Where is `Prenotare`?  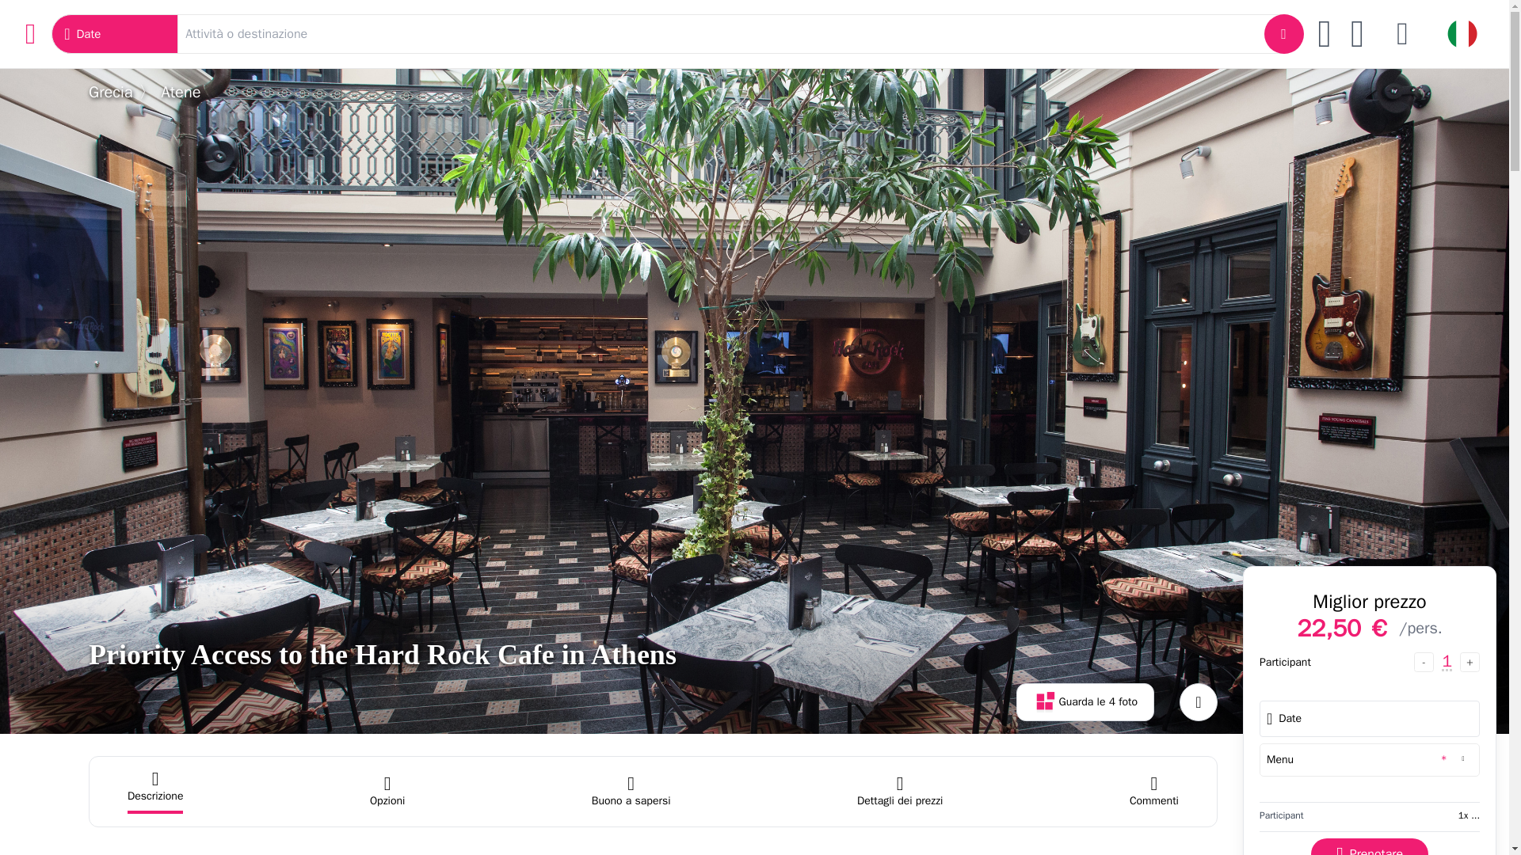
Prenotare is located at coordinates (1369, 847).